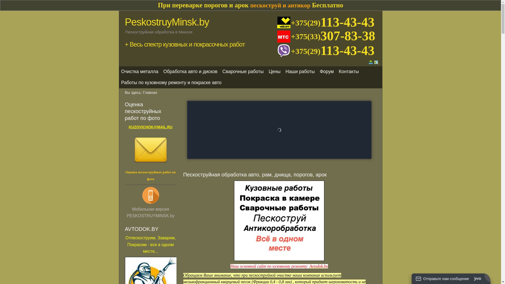 This screenshot has height=284, width=505. What do you see at coordinates (167, 22) in the screenshot?
I see `PeskostruyMinsk.by` at bounding box center [167, 22].